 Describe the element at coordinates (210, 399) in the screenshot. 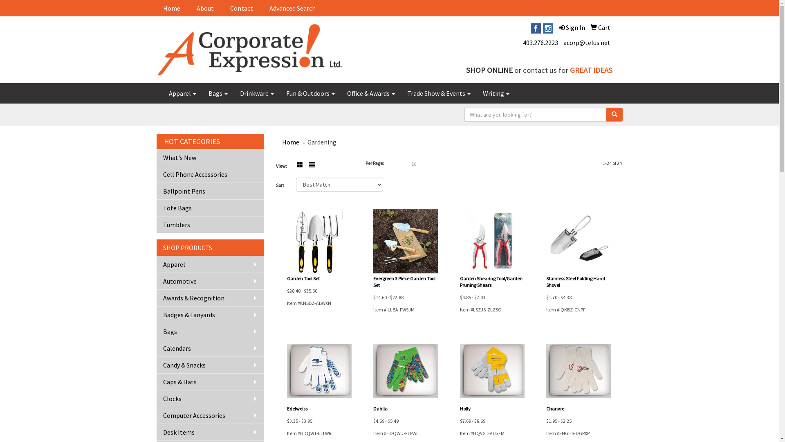

I see `Clocks` at that location.